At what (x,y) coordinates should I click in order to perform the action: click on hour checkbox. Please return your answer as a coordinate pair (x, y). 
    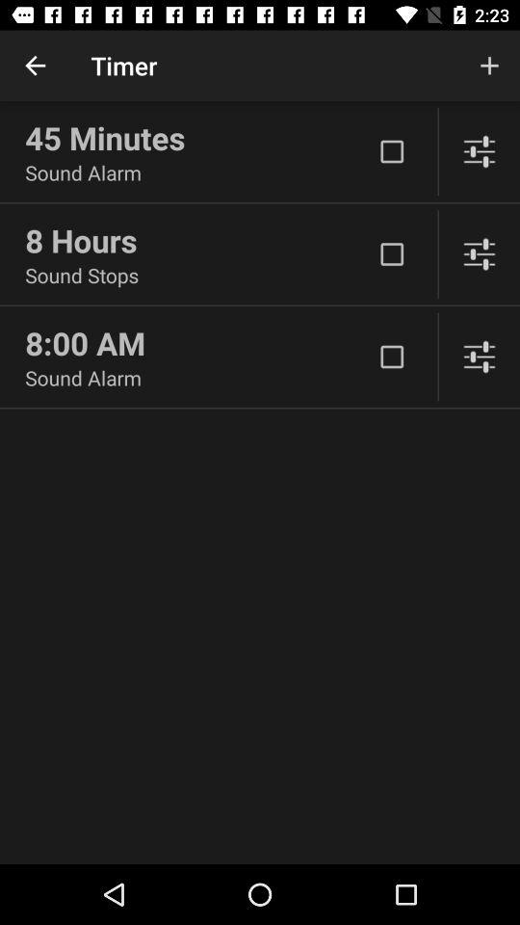
    Looking at the image, I should click on (392, 254).